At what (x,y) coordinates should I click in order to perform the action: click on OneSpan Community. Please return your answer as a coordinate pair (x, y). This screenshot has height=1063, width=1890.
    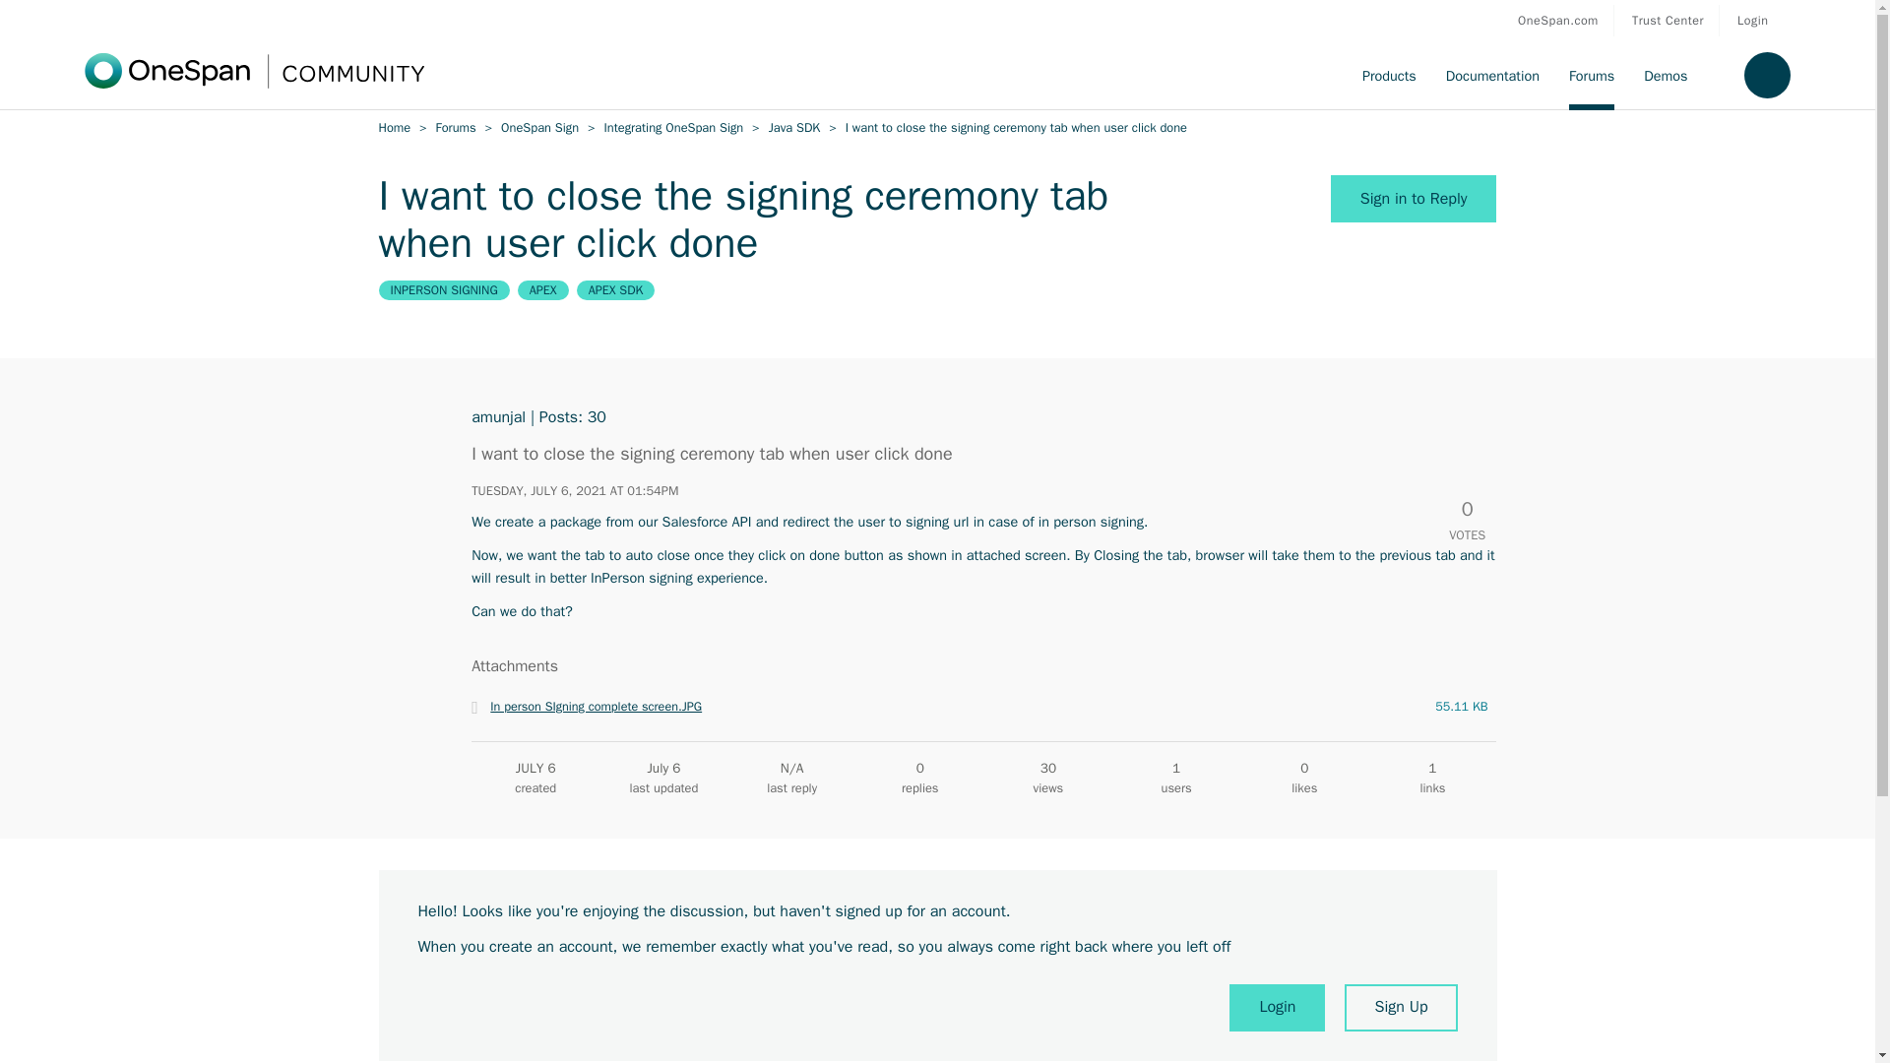
    Looking at the image, I should click on (715, 75).